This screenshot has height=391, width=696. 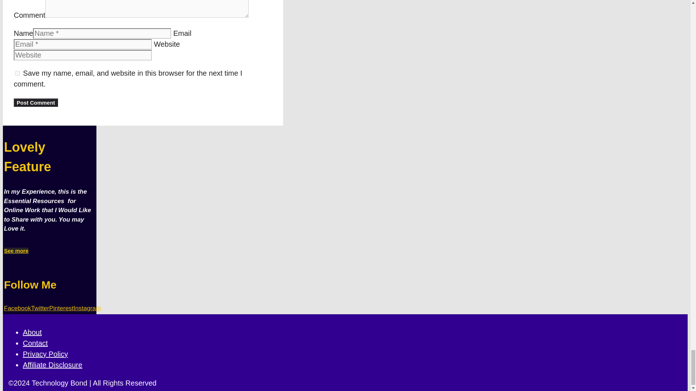 I want to click on yes, so click(x=17, y=73).